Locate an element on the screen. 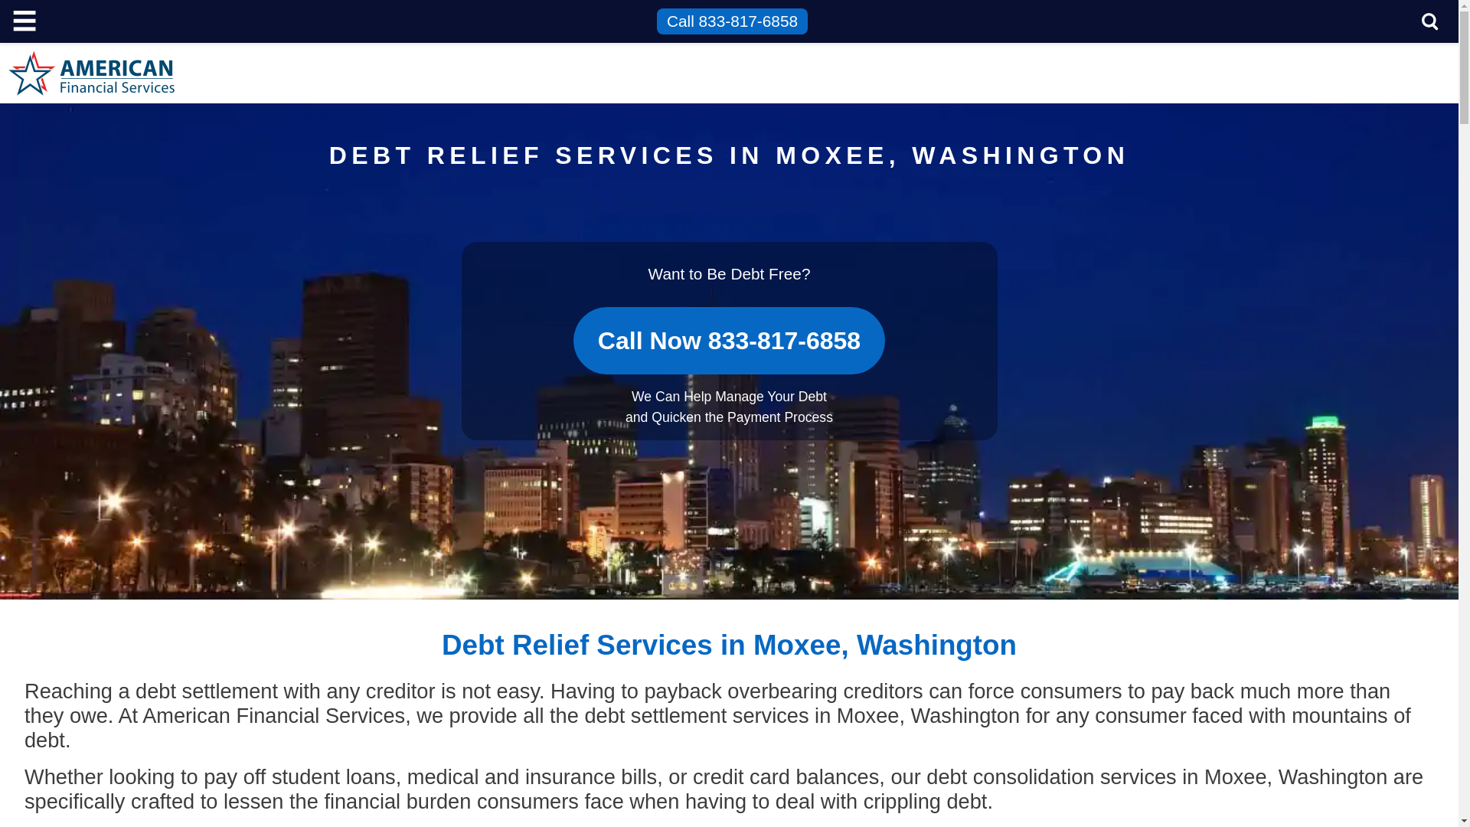 The height and width of the screenshot is (827, 1470). Call 833-817-6858 is located at coordinates (732, 21).